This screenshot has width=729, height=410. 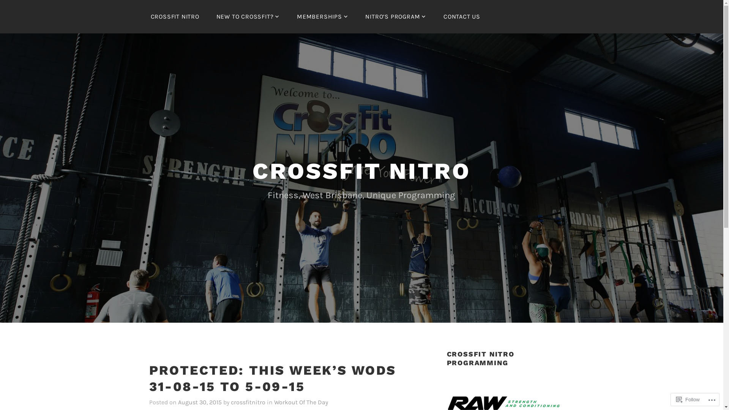 What do you see at coordinates (301, 402) in the screenshot?
I see `Workout Of The Day` at bounding box center [301, 402].